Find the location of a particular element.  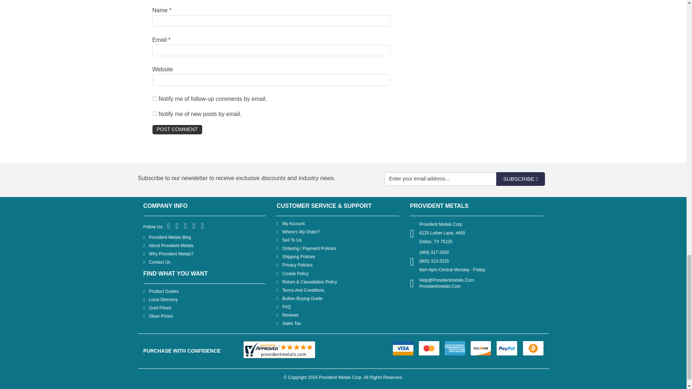

subscribe is located at coordinates (154, 113).